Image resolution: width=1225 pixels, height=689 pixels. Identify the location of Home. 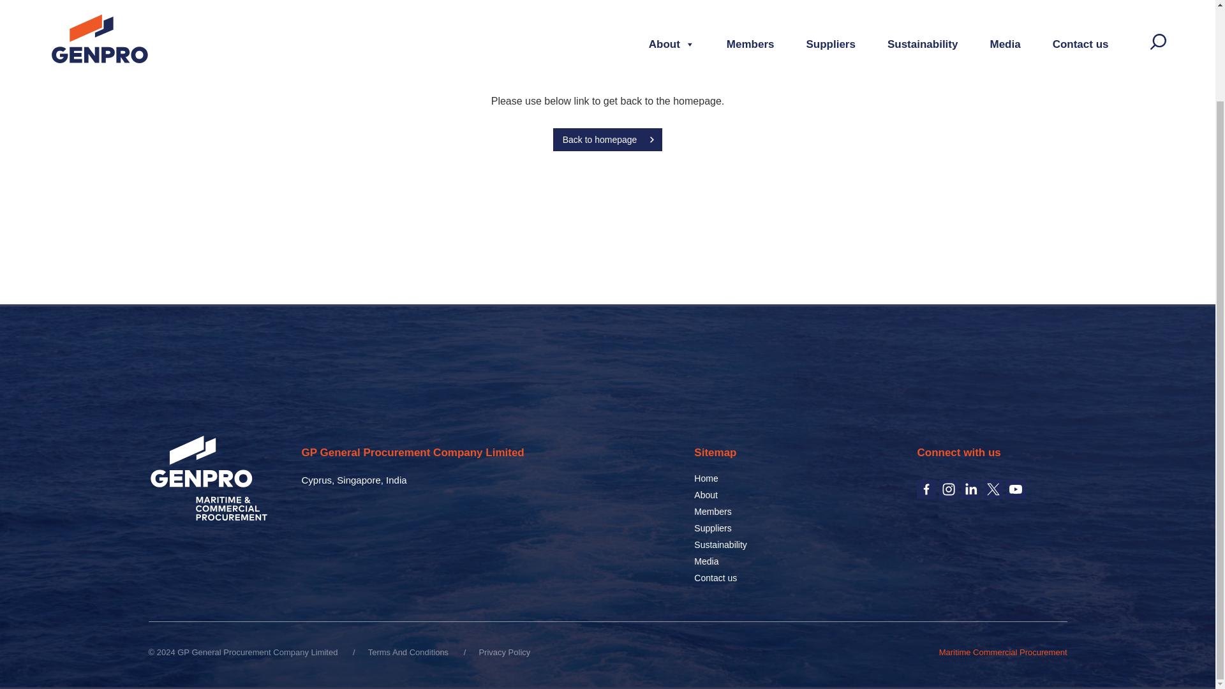
(706, 478).